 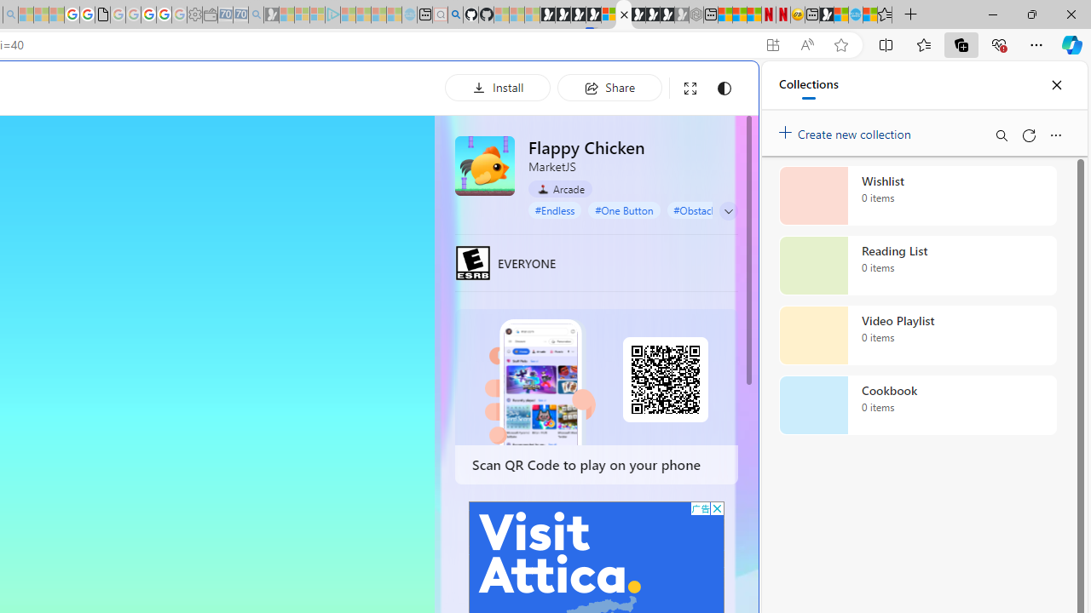 What do you see at coordinates (917, 405) in the screenshot?
I see `Cookbook collection, 0 items` at bounding box center [917, 405].